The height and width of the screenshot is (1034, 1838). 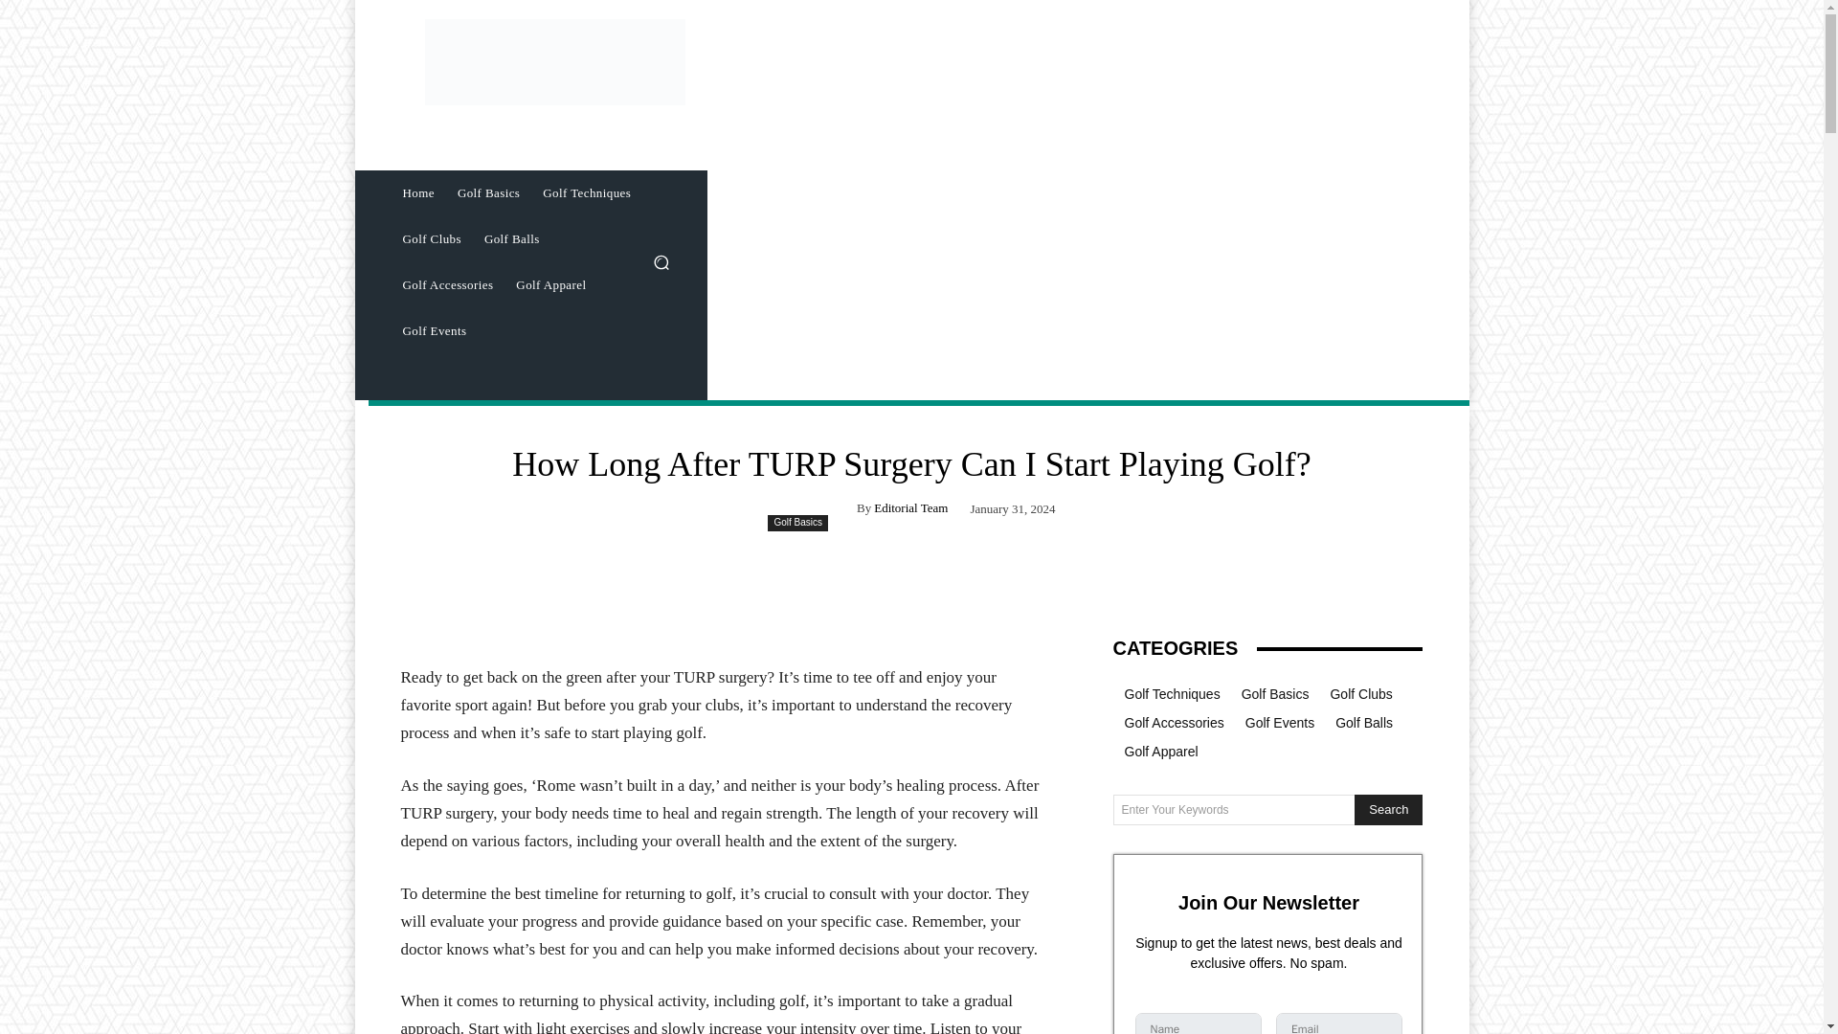 What do you see at coordinates (431, 239) in the screenshot?
I see `Golf Clubs` at bounding box center [431, 239].